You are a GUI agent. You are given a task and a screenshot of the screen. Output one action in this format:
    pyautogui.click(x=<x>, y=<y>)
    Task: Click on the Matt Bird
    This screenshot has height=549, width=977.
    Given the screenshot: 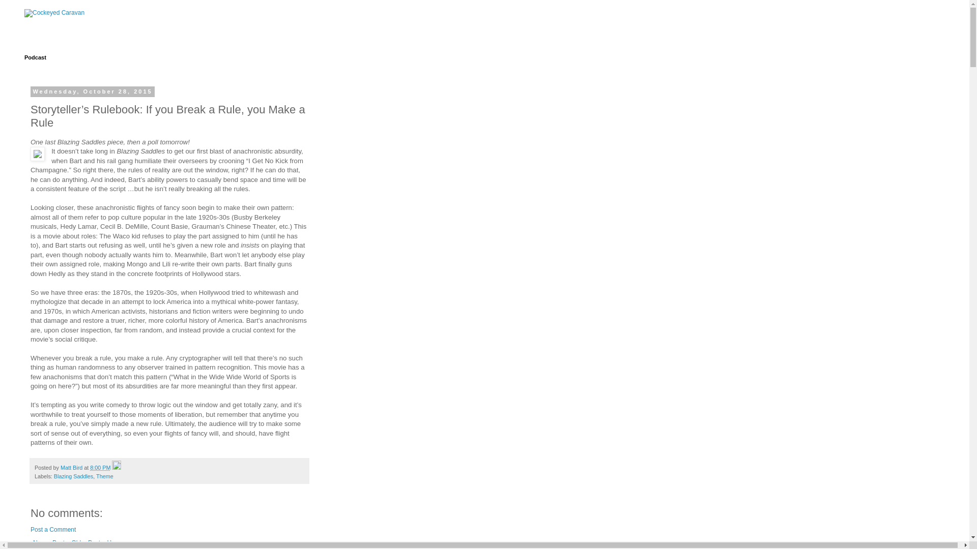 What is the action you would take?
    pyautogui.click(x=72, y=467)
    